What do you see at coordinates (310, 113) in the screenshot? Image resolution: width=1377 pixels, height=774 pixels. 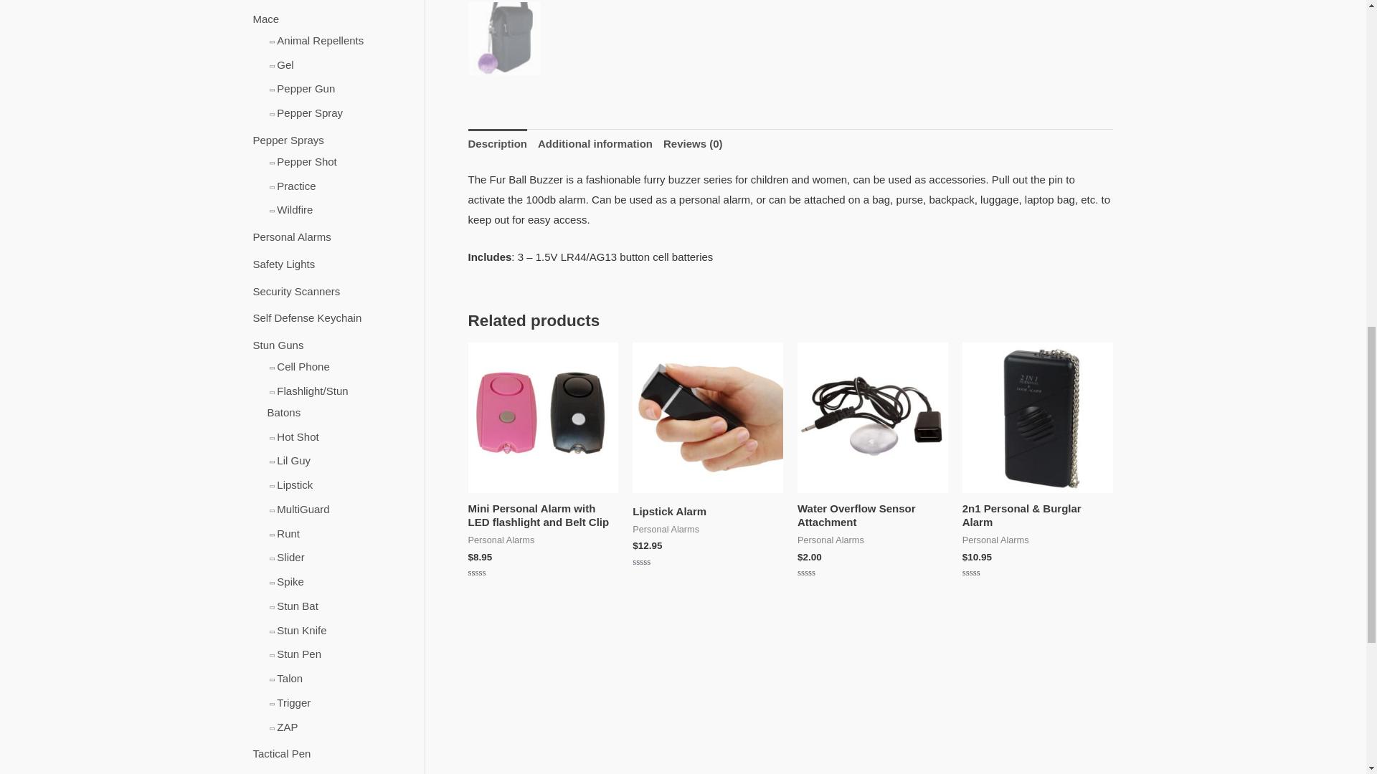 I see `Pepper Spray` at bounding box center [310, 113].